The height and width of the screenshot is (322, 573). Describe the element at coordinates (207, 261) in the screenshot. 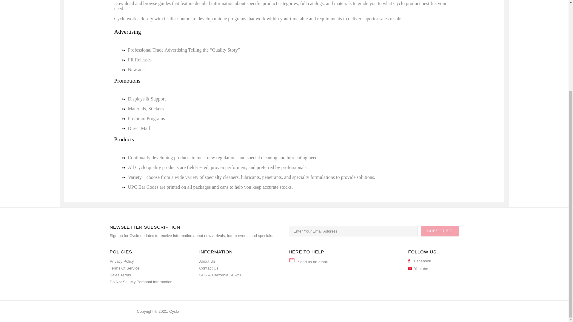

I see `About Us` at that location.